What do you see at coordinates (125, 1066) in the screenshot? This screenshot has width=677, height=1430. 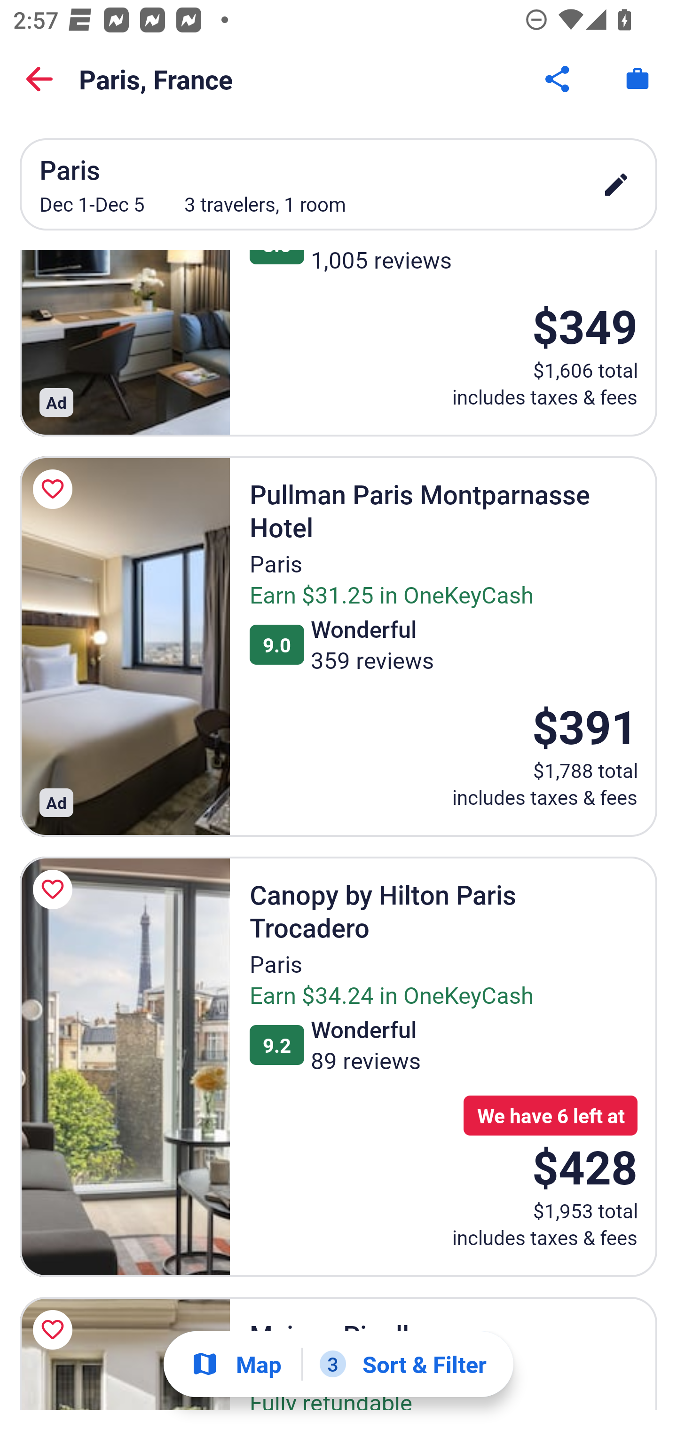 I see `Canopy by Hilton Paris Trocadero` at bounding box center [125, 1066].